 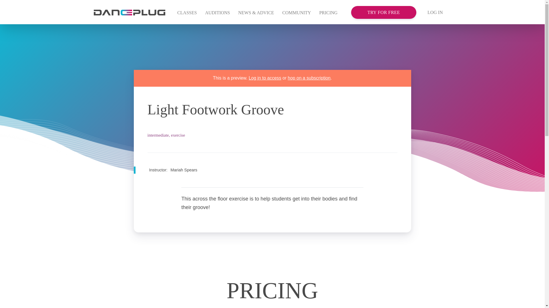 I want to click on hop on a subscription., so click(x=309, y=78).